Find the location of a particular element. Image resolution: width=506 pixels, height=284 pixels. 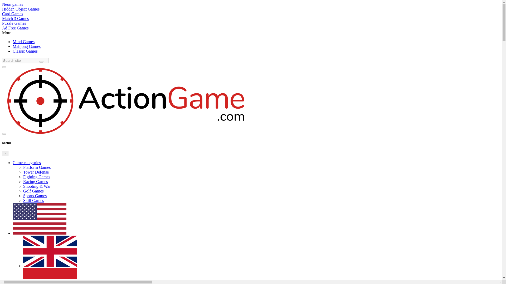

Solitaire and Card games is located at coordinates (13, 14).